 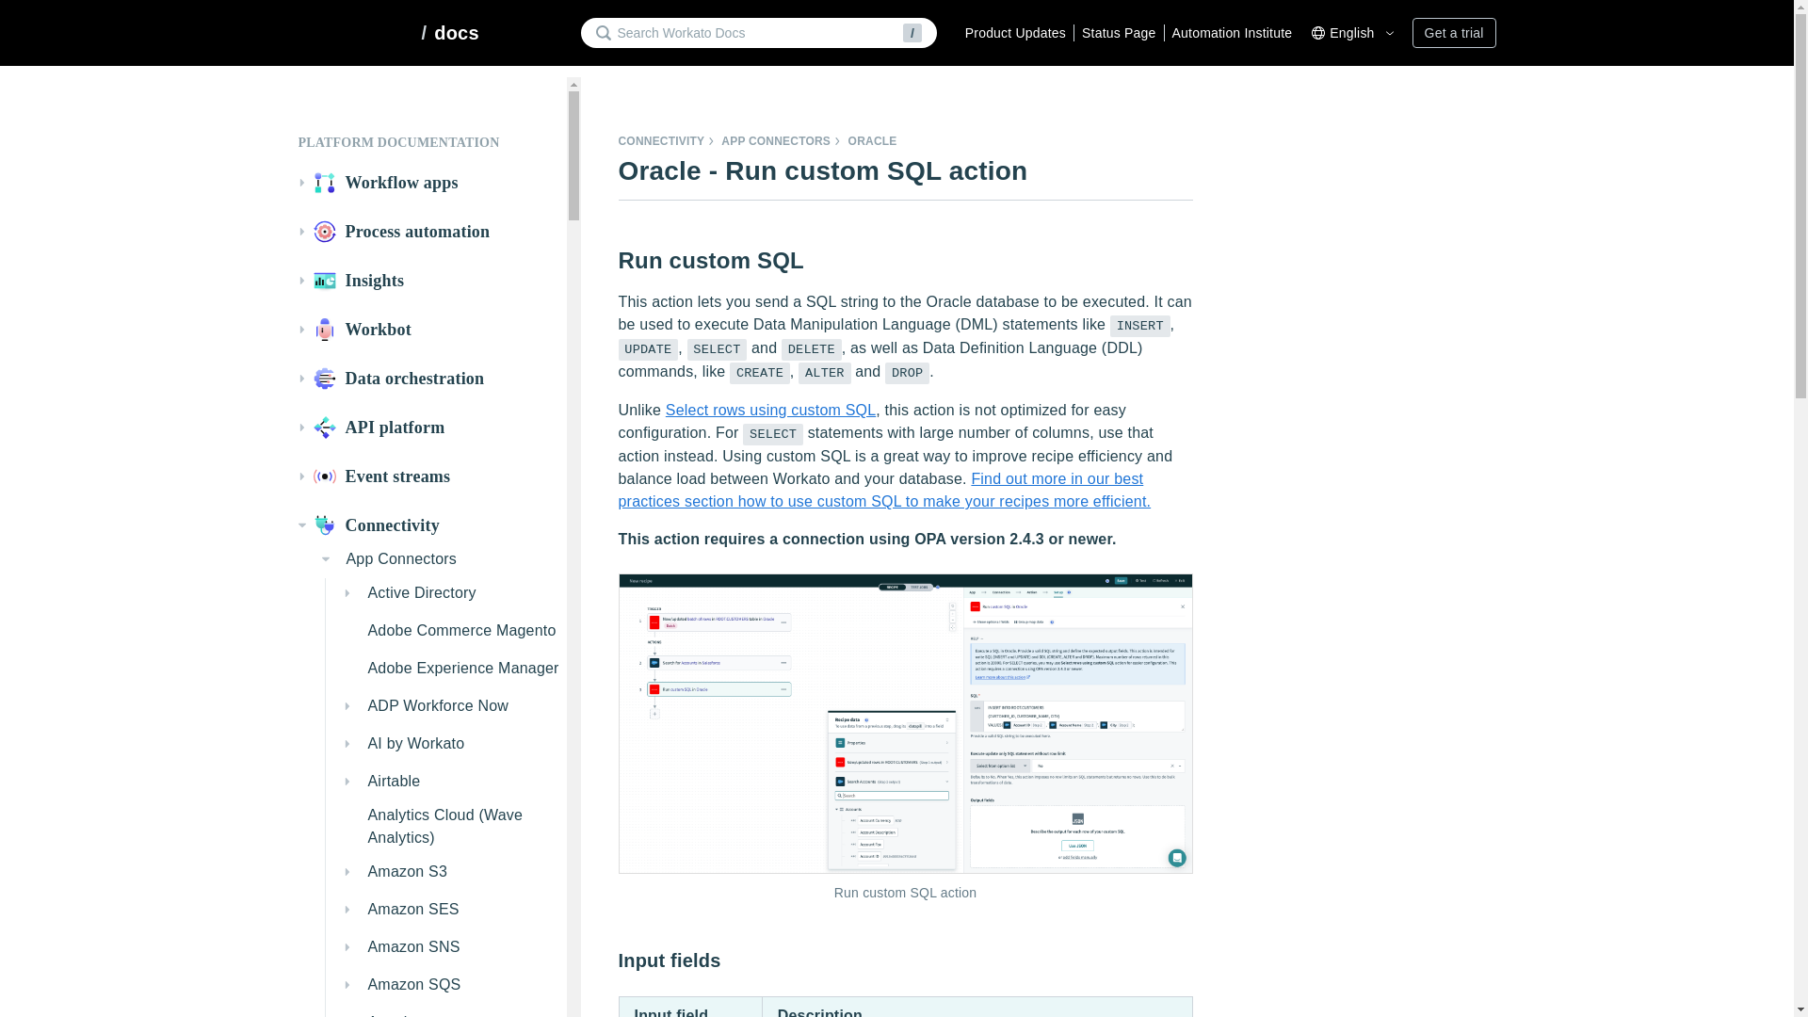 What do you see at coordinates (450, 985) in the screenshot?
I see `Amazon SQS` at bounding box center [450, 985].